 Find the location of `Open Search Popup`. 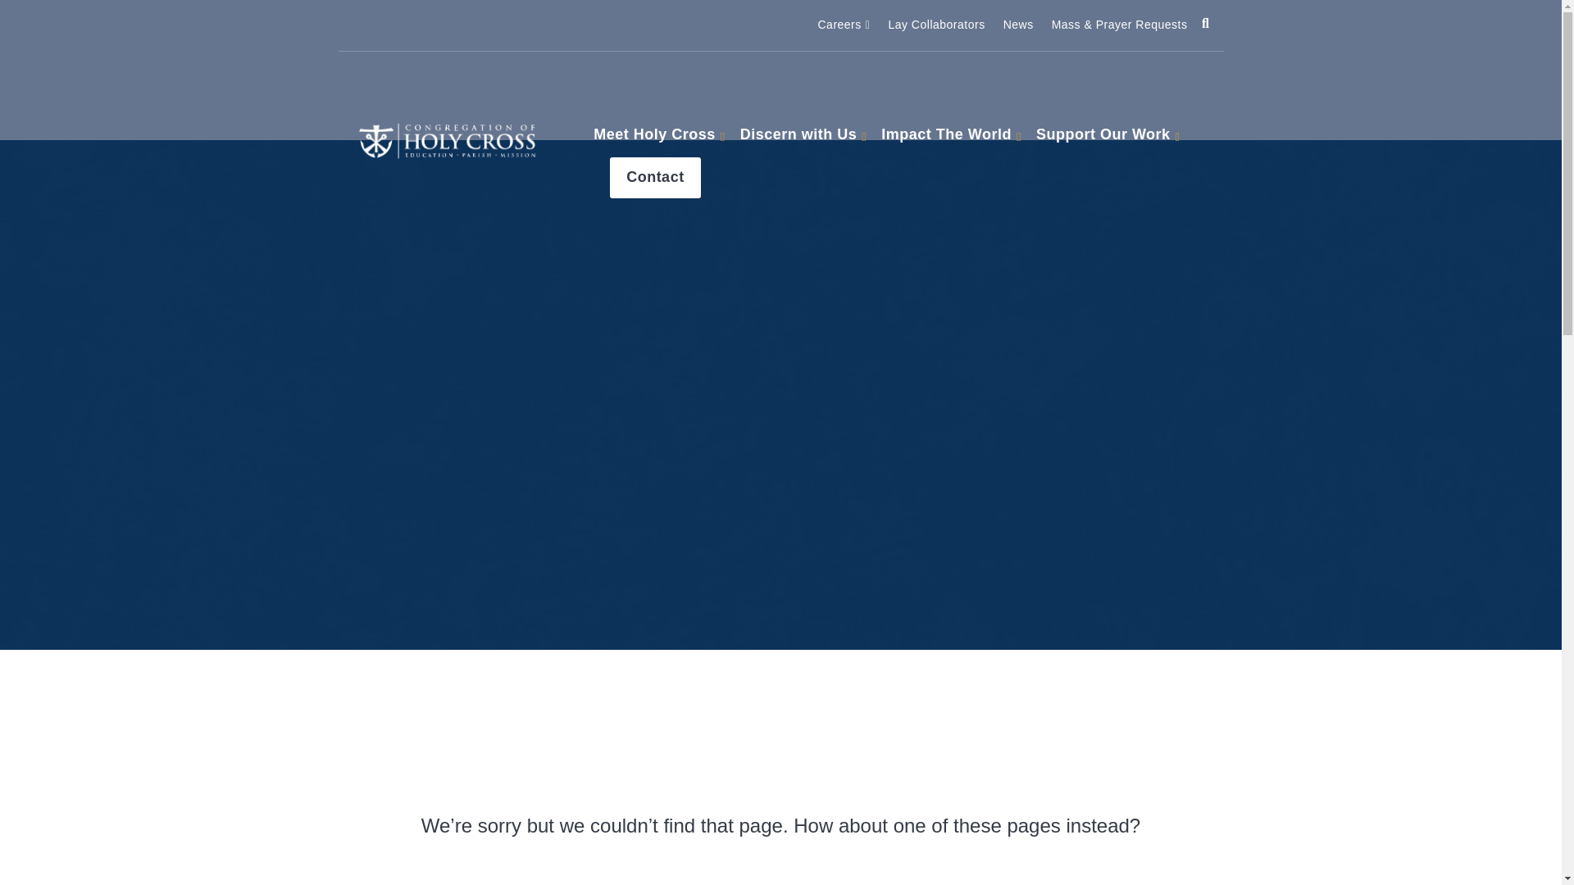

Open Search Popup is located at coordinates (1204, 23).